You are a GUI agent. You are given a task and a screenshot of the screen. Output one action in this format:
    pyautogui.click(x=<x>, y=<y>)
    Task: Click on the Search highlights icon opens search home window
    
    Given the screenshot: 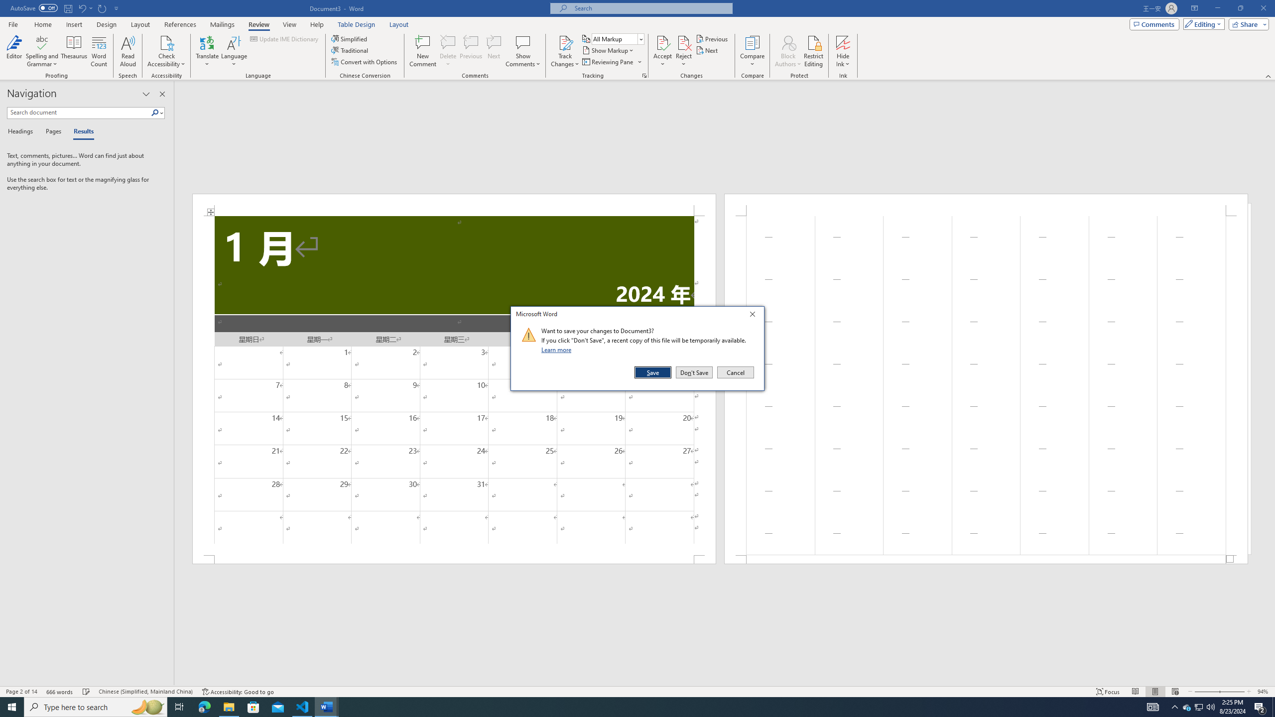 What is the action you would take?
    pyautogui.click(x=147, y=707)
    